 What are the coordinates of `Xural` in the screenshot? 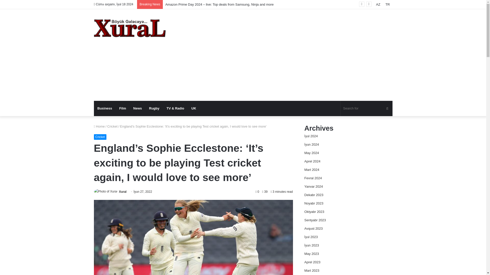 It's located at (122, 192).